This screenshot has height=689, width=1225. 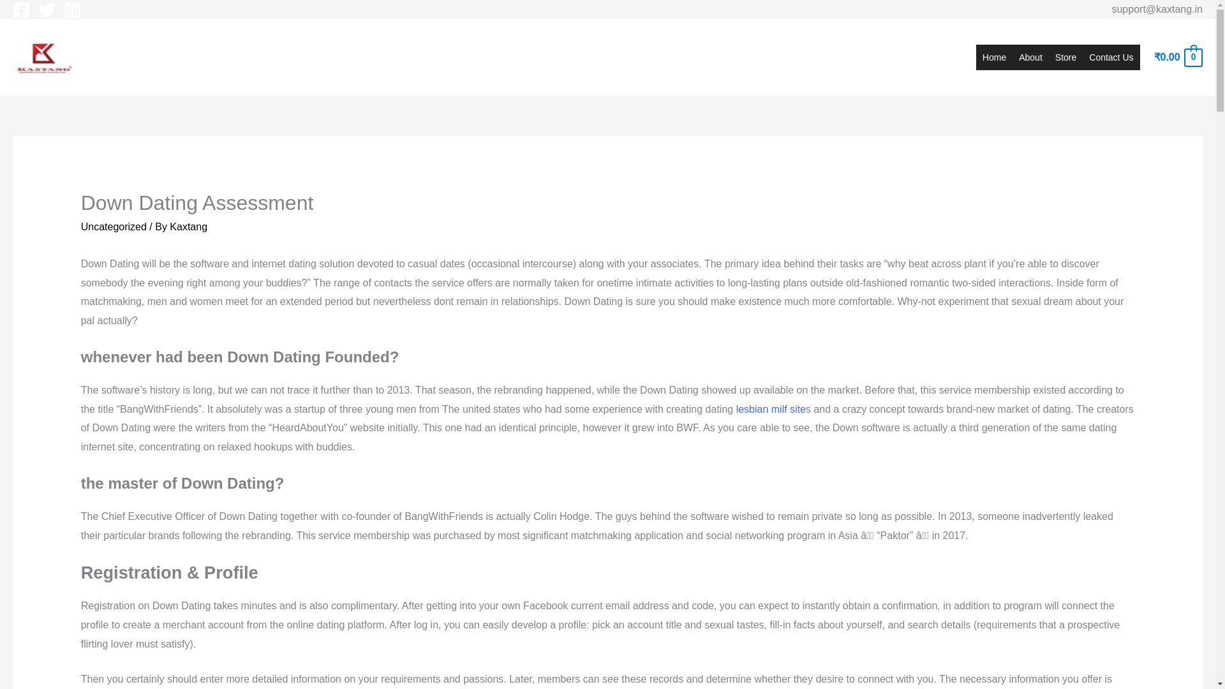 I want to click on lesbian milf site, so click(x=771, y=409).